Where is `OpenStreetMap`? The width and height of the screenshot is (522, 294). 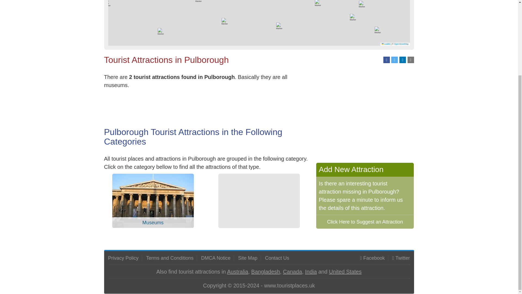 OpenStreetMap is located at coordinates (401, 44).